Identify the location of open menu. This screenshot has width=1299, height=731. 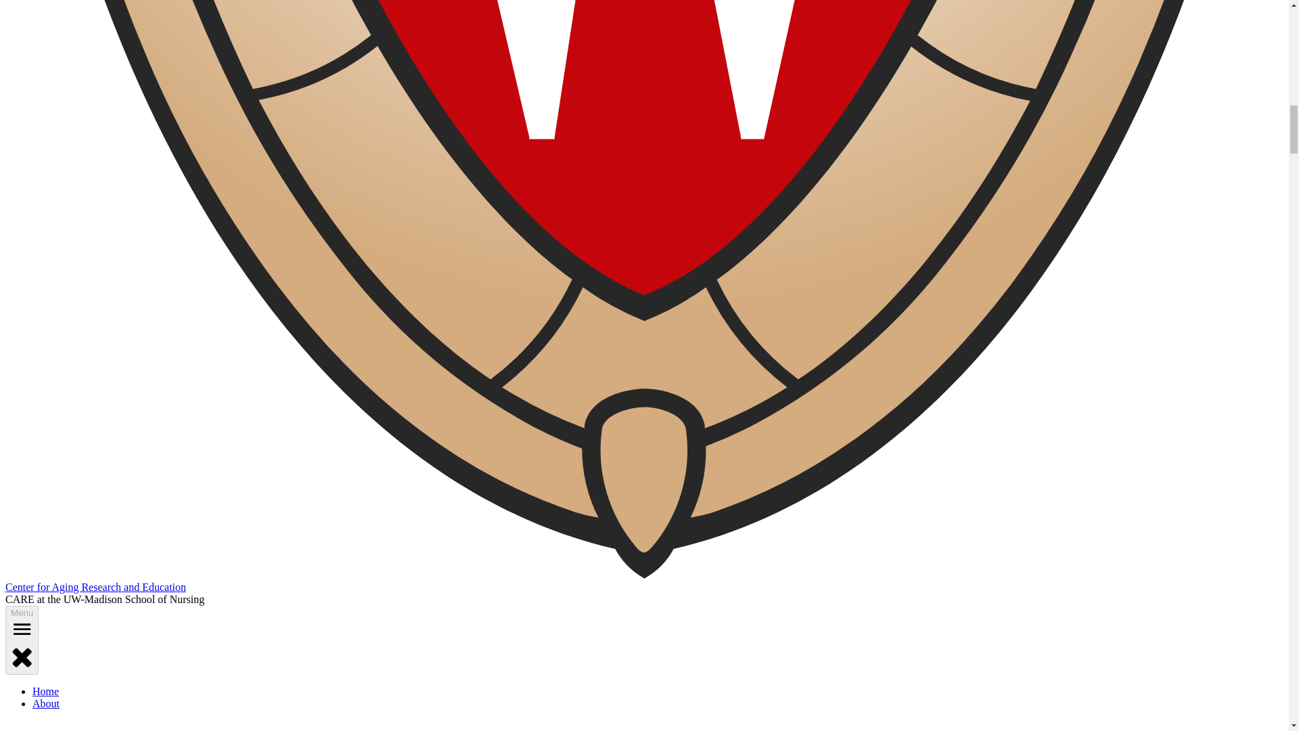
(22, 629).